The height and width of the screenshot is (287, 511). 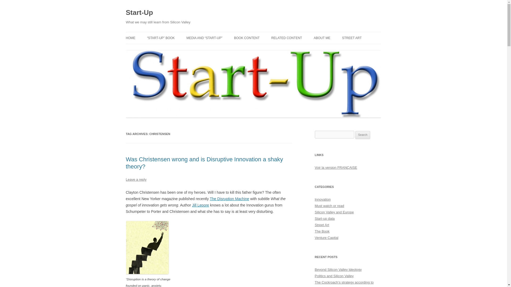 What do you see at coordinates (200, 205) in the screenshot?
I see `Jill Lepore` at bounding box center [200, 205].